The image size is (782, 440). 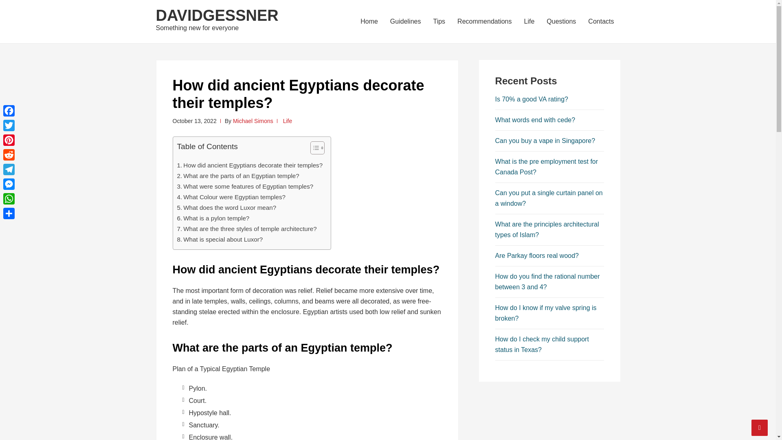 I want to click on How do I know if my valve spring is broken?, so click(x=546, y=313).